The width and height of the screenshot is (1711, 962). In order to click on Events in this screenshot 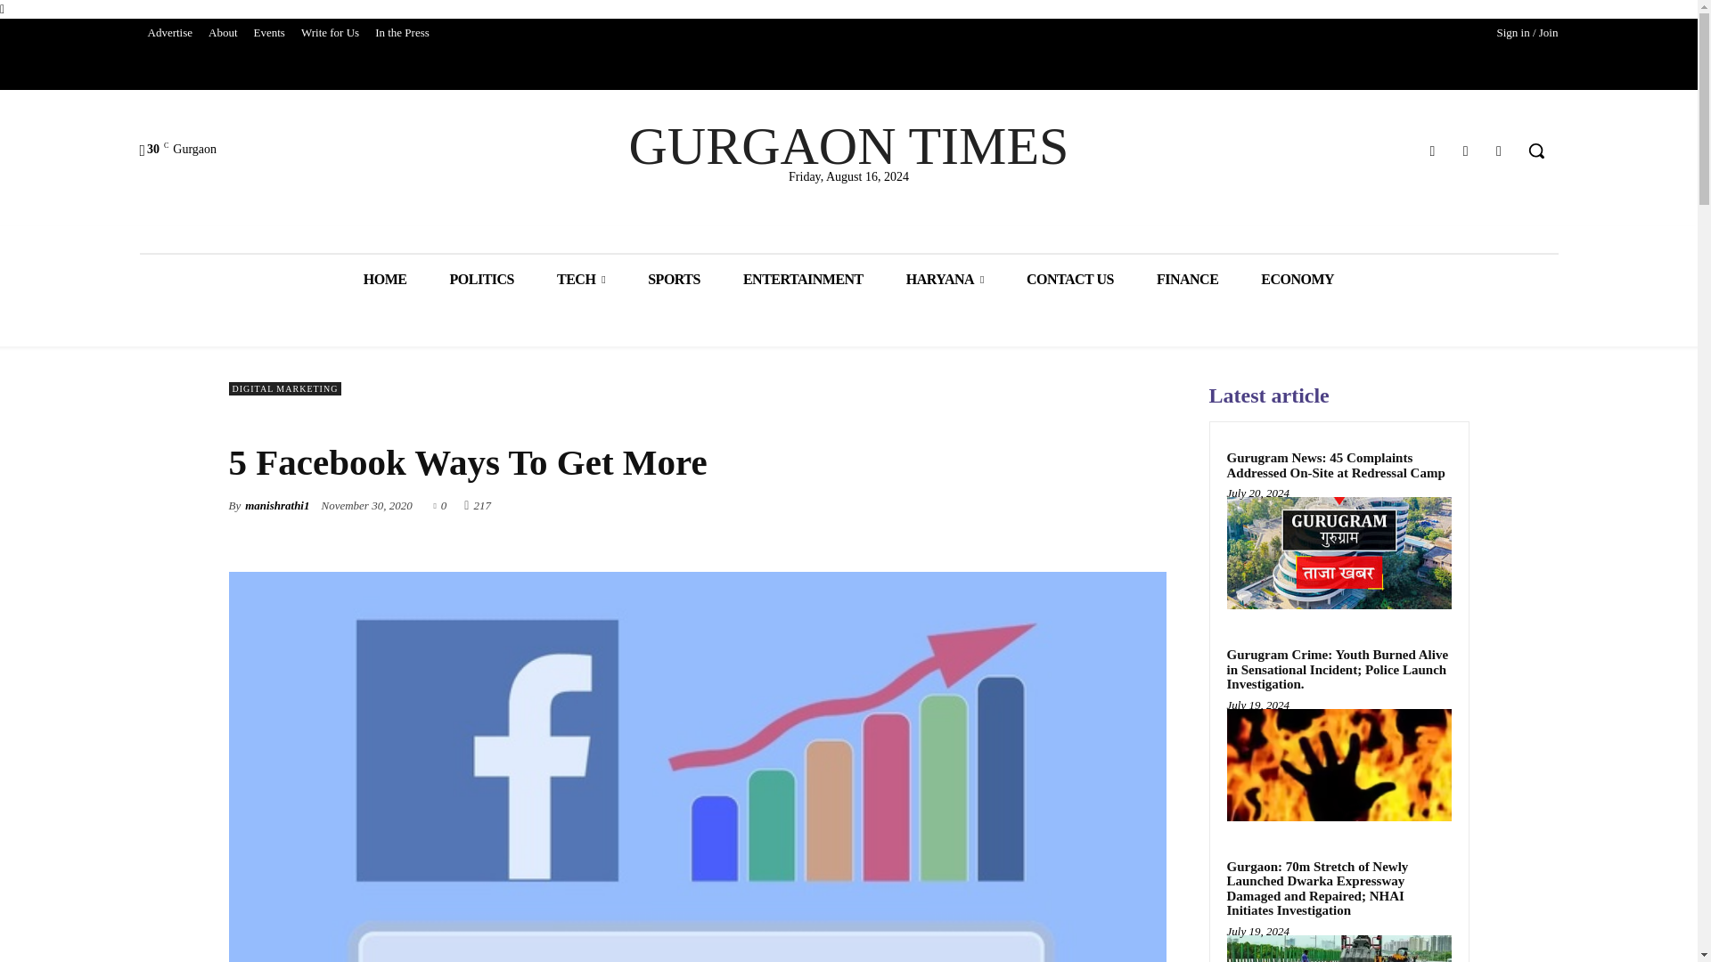, I will do `click(269, 32)`.